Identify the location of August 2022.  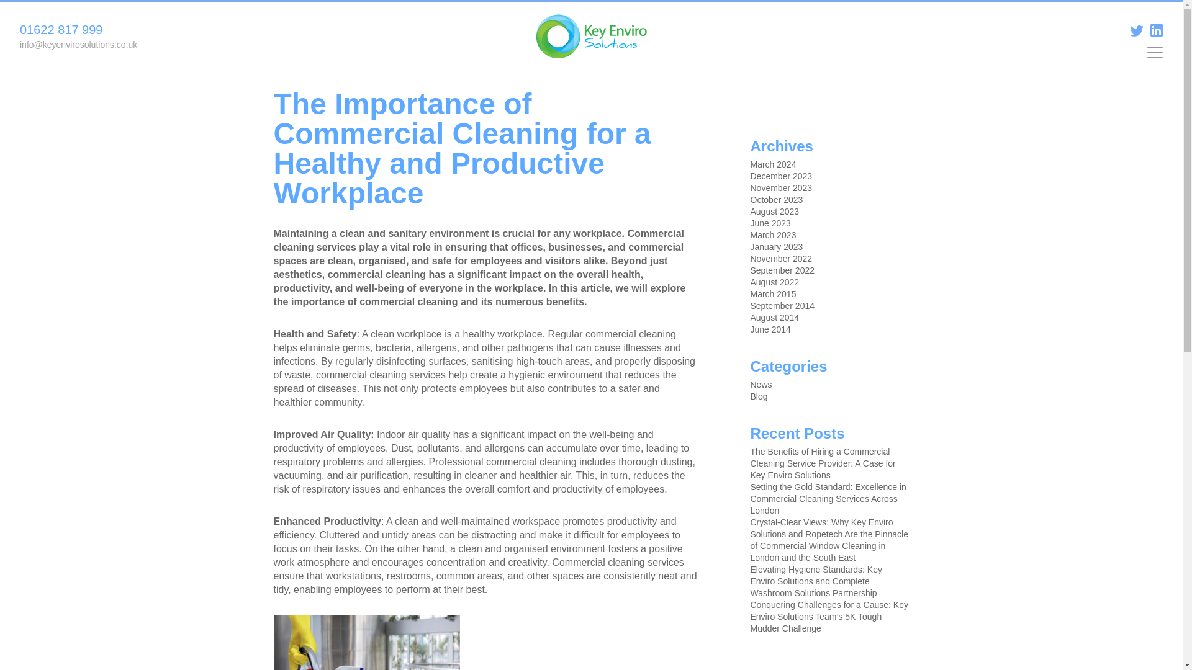
(774, 282).